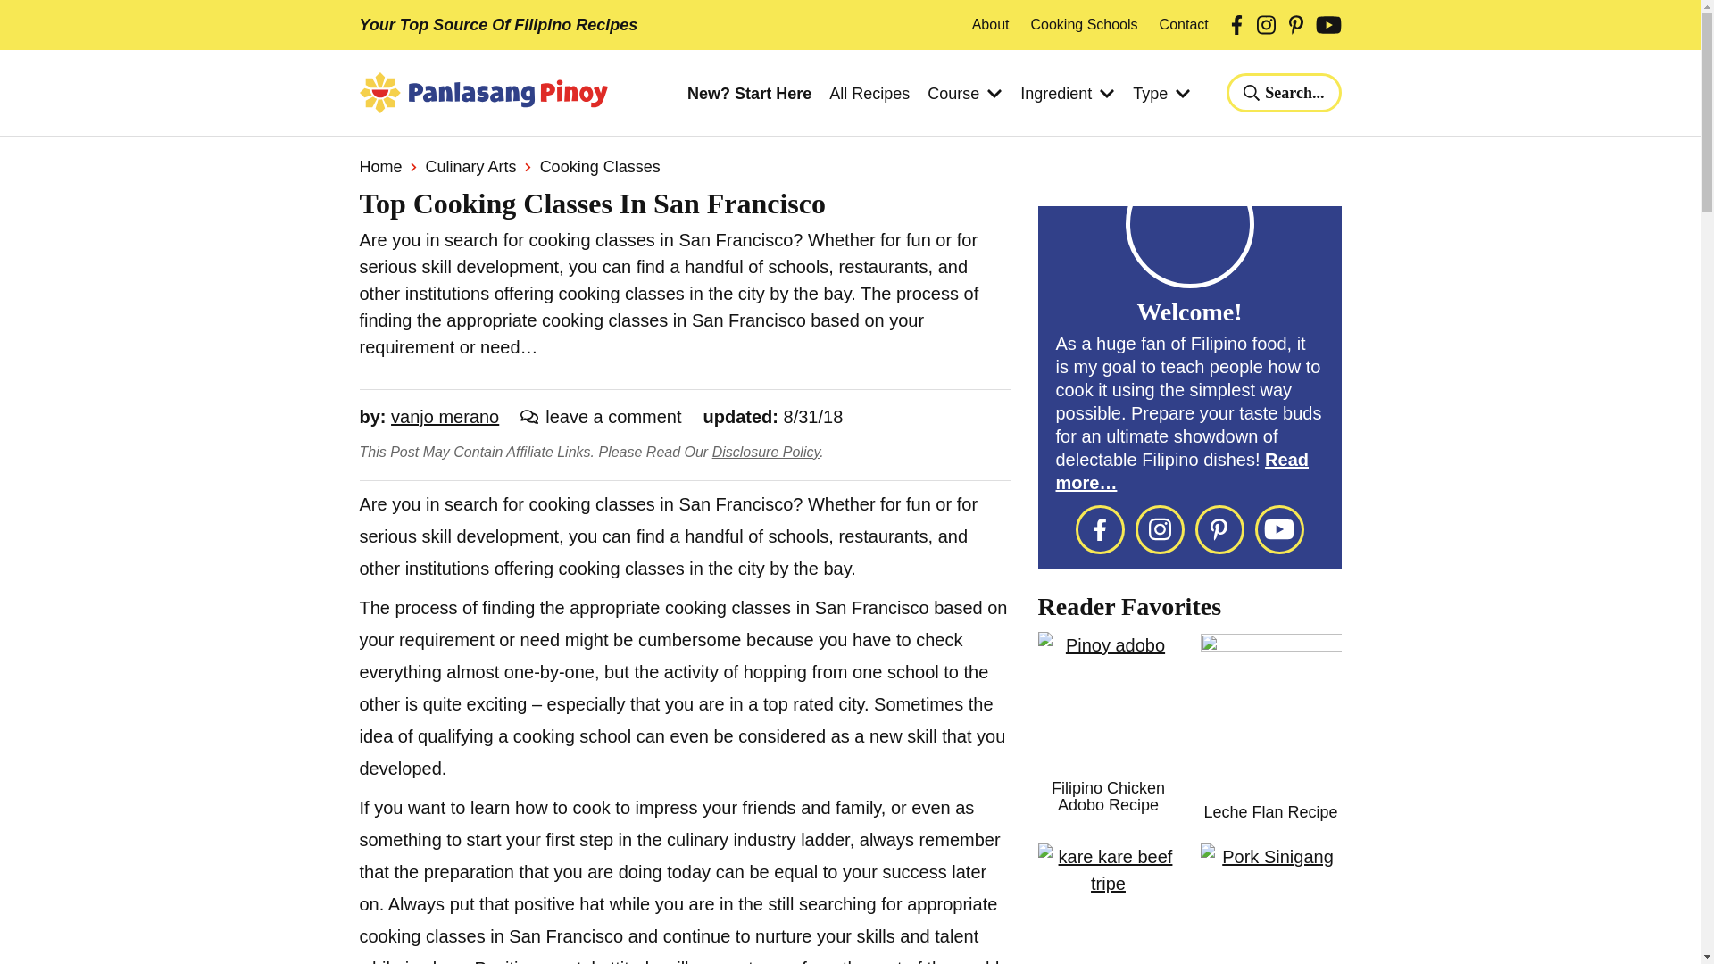 This screenshot has width=1714, height=964. What do you see at coordinates (471, 166) in the screenshot?
I see `Culinary Arts` at bounding box center [471, 166].